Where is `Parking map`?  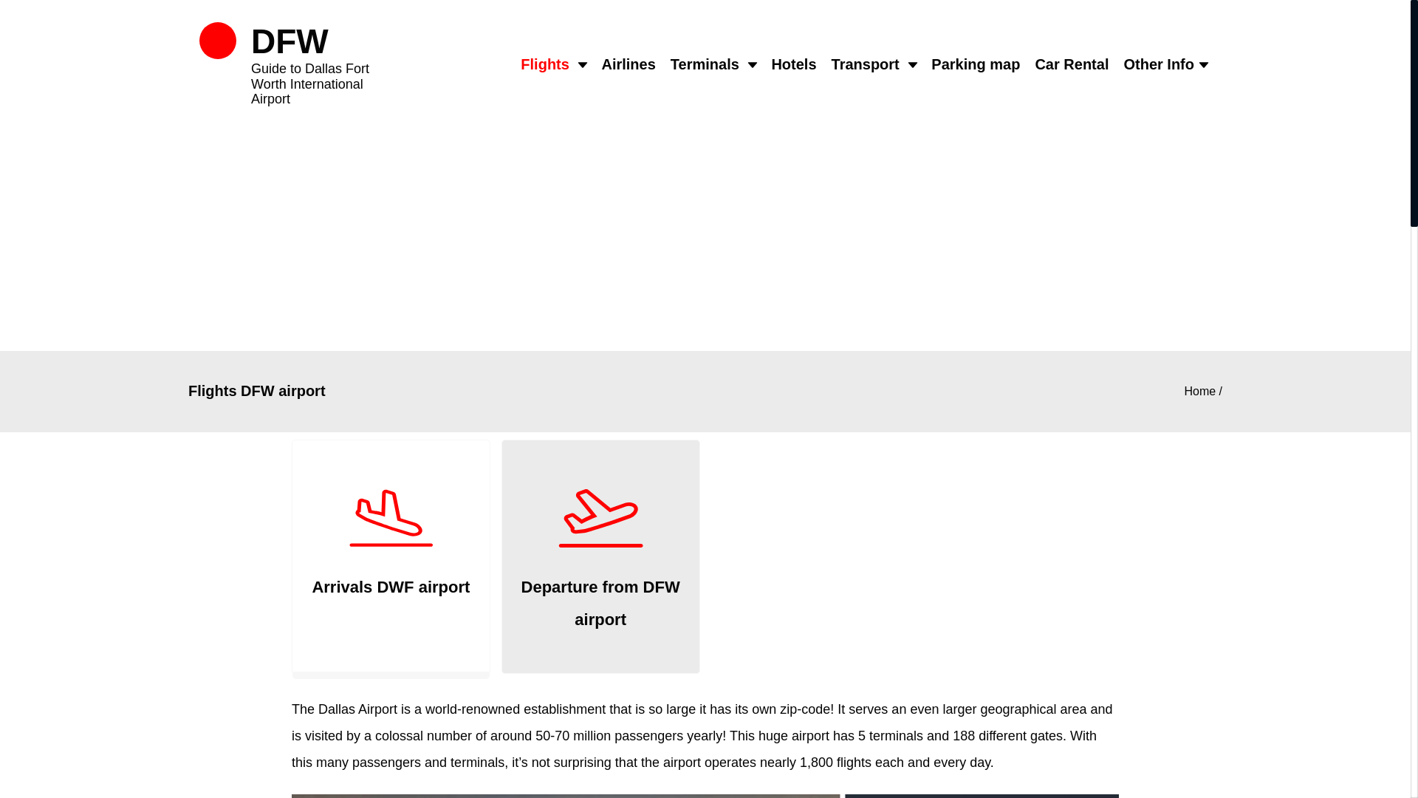
Parking map is located at coordinates (975, 64).